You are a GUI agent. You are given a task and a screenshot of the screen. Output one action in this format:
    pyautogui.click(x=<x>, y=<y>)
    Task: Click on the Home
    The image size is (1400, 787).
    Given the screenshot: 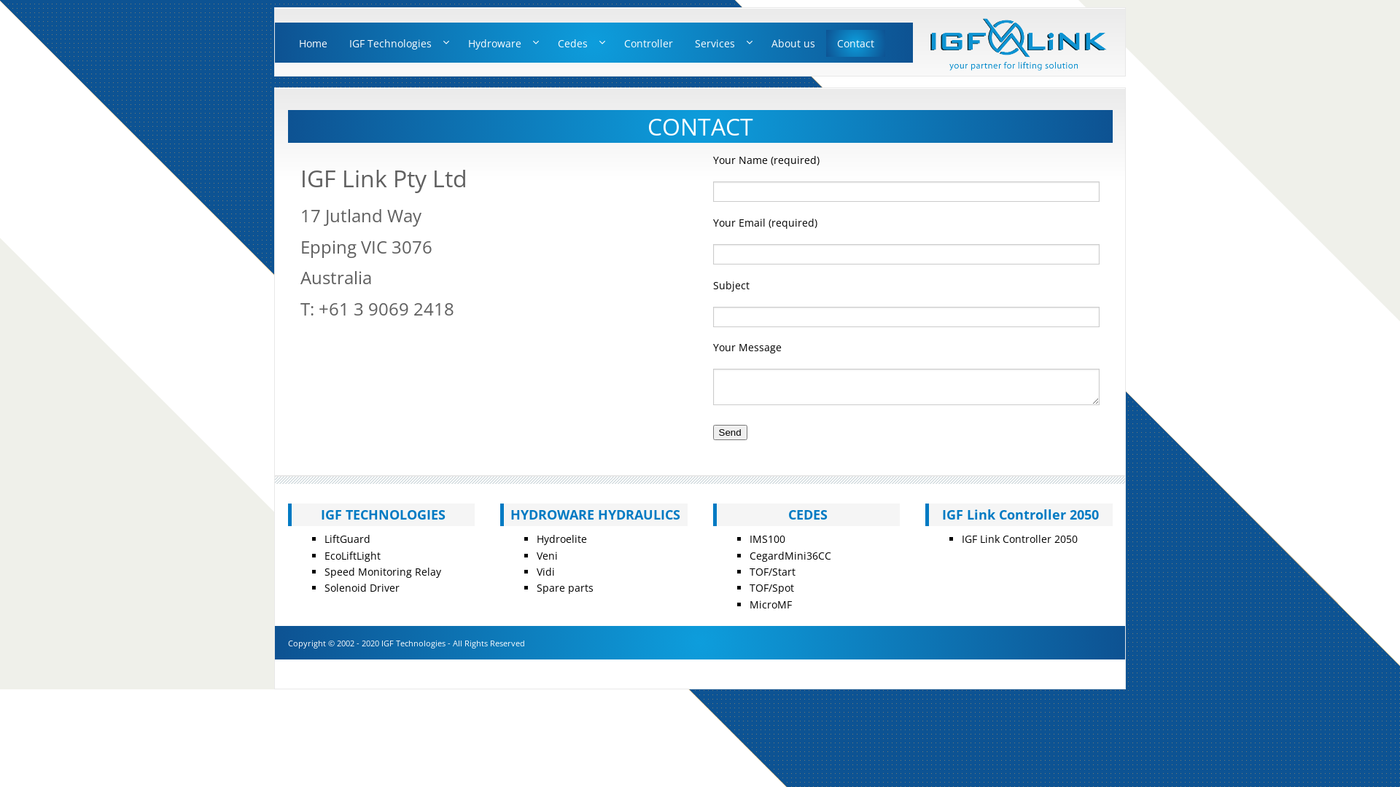 What is the action you would take?
    pyautogui.click(x=312, y=43)
    